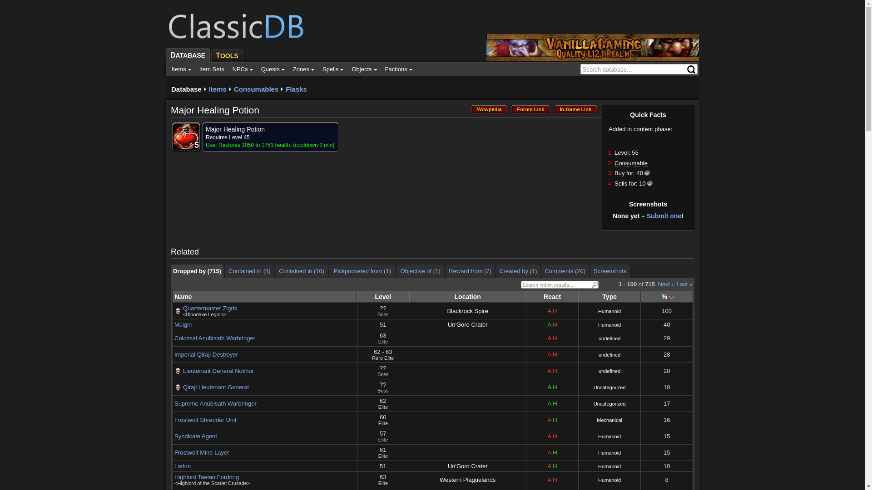  What do you see at coordinates (667, 297) in the screenshot?
I see `%` at bounding box center [667, 297].